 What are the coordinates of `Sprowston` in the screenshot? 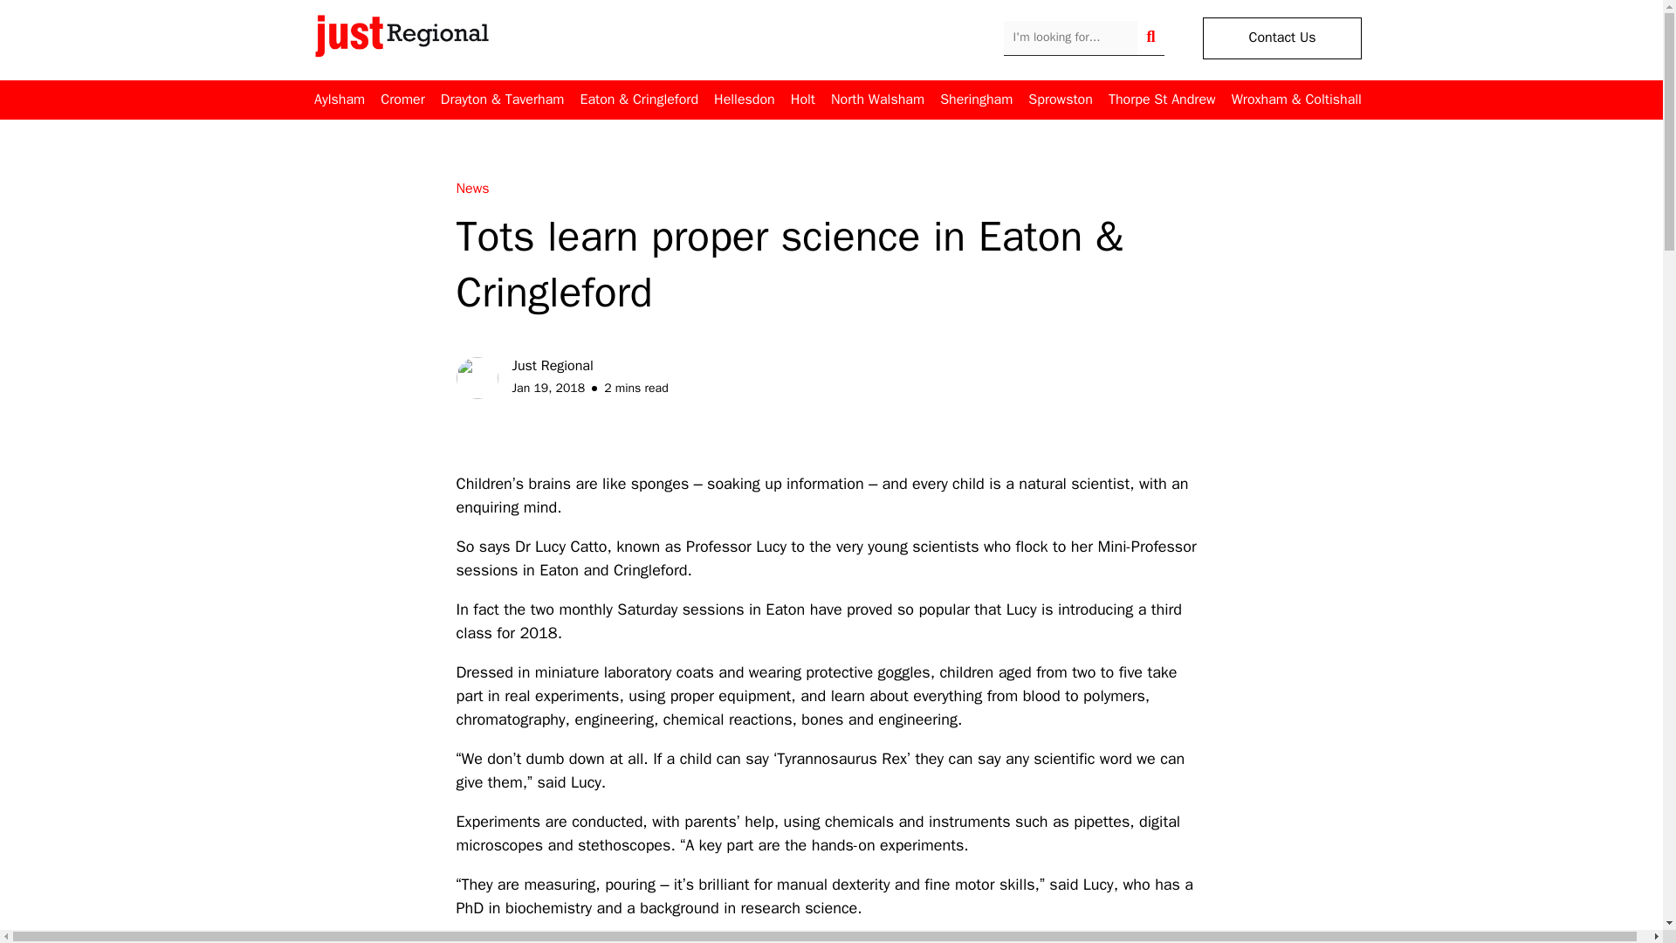 It's located at (1060, 100).